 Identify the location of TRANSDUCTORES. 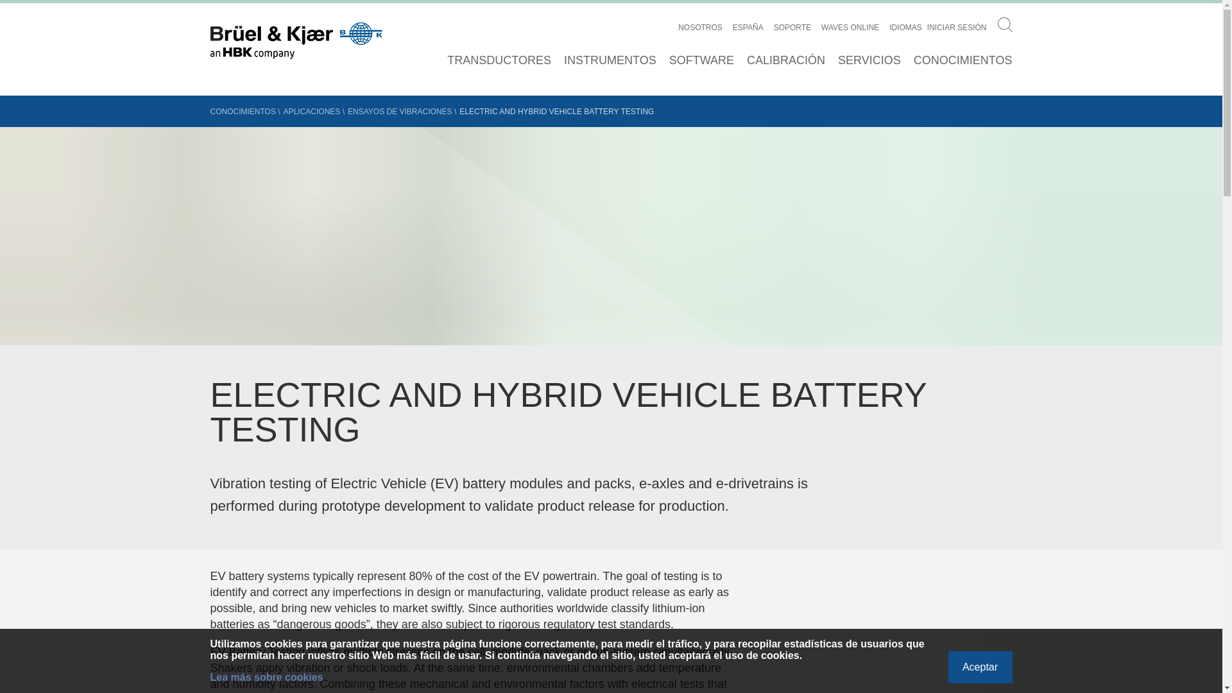
(499, 60).